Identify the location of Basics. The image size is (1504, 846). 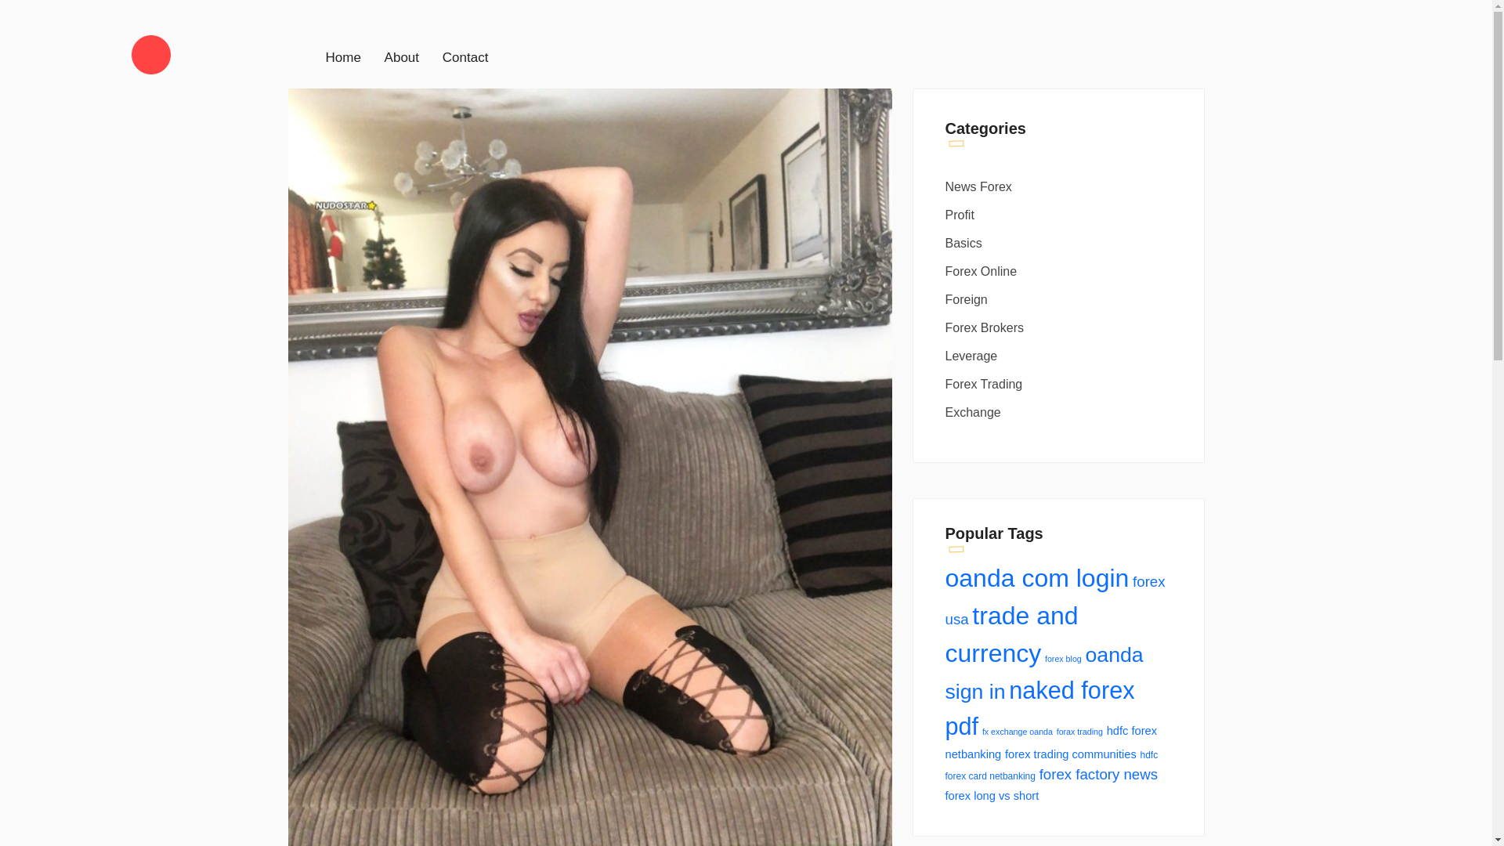
(1060, 243).